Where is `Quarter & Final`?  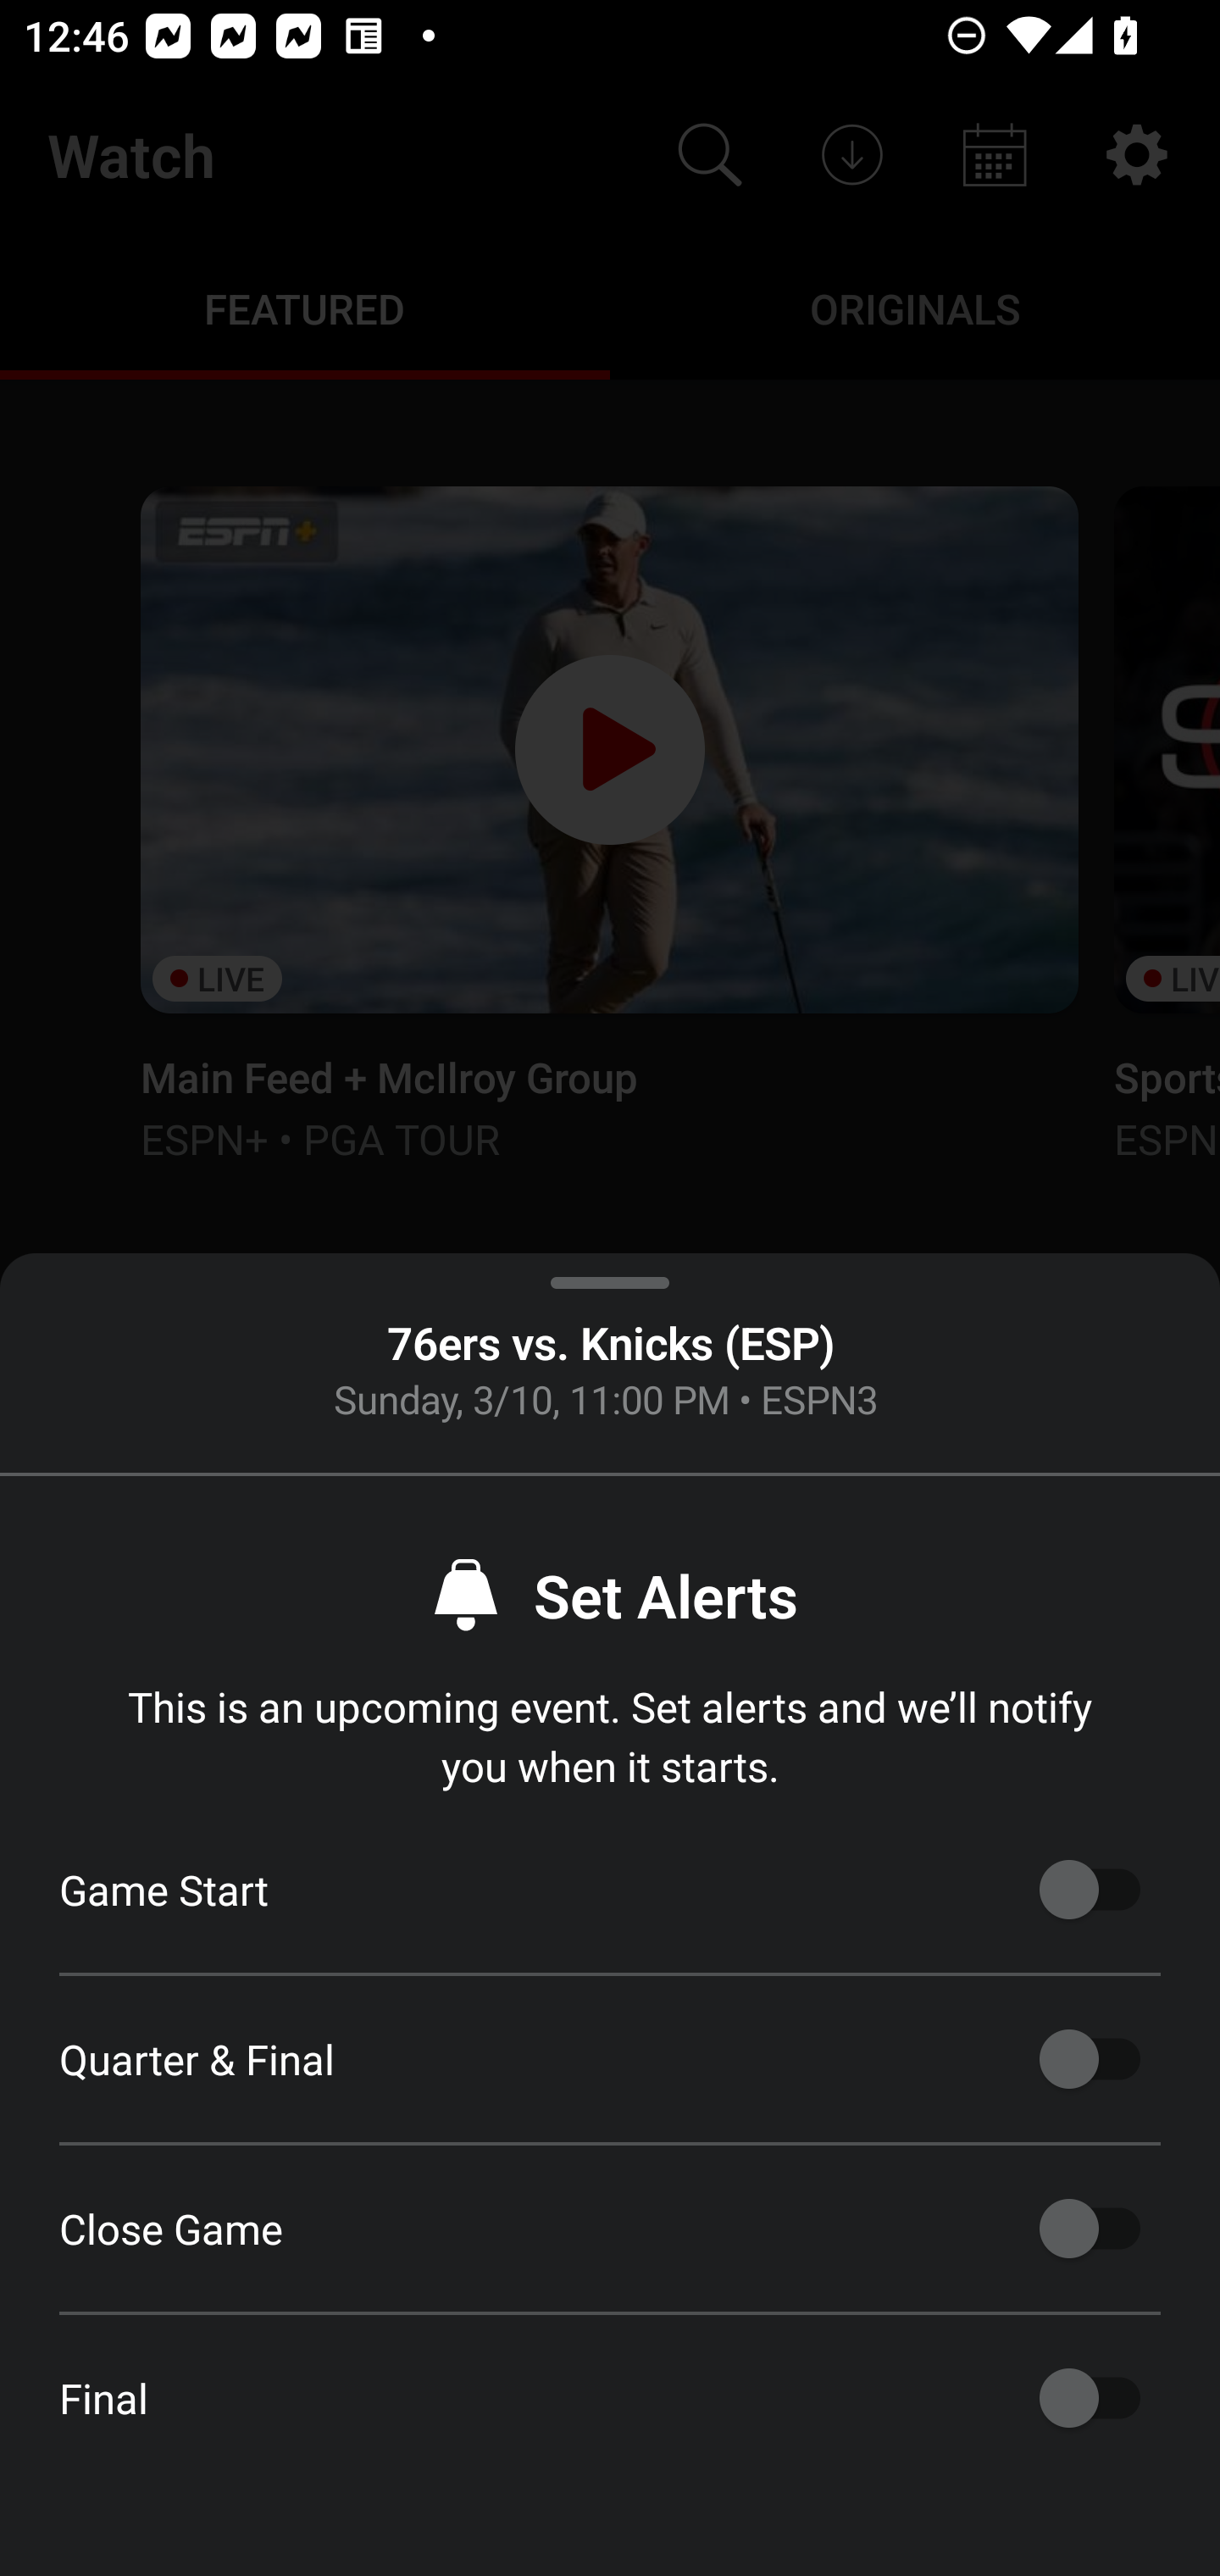 Quarter & Final is located at coordinates (1090, 2059).